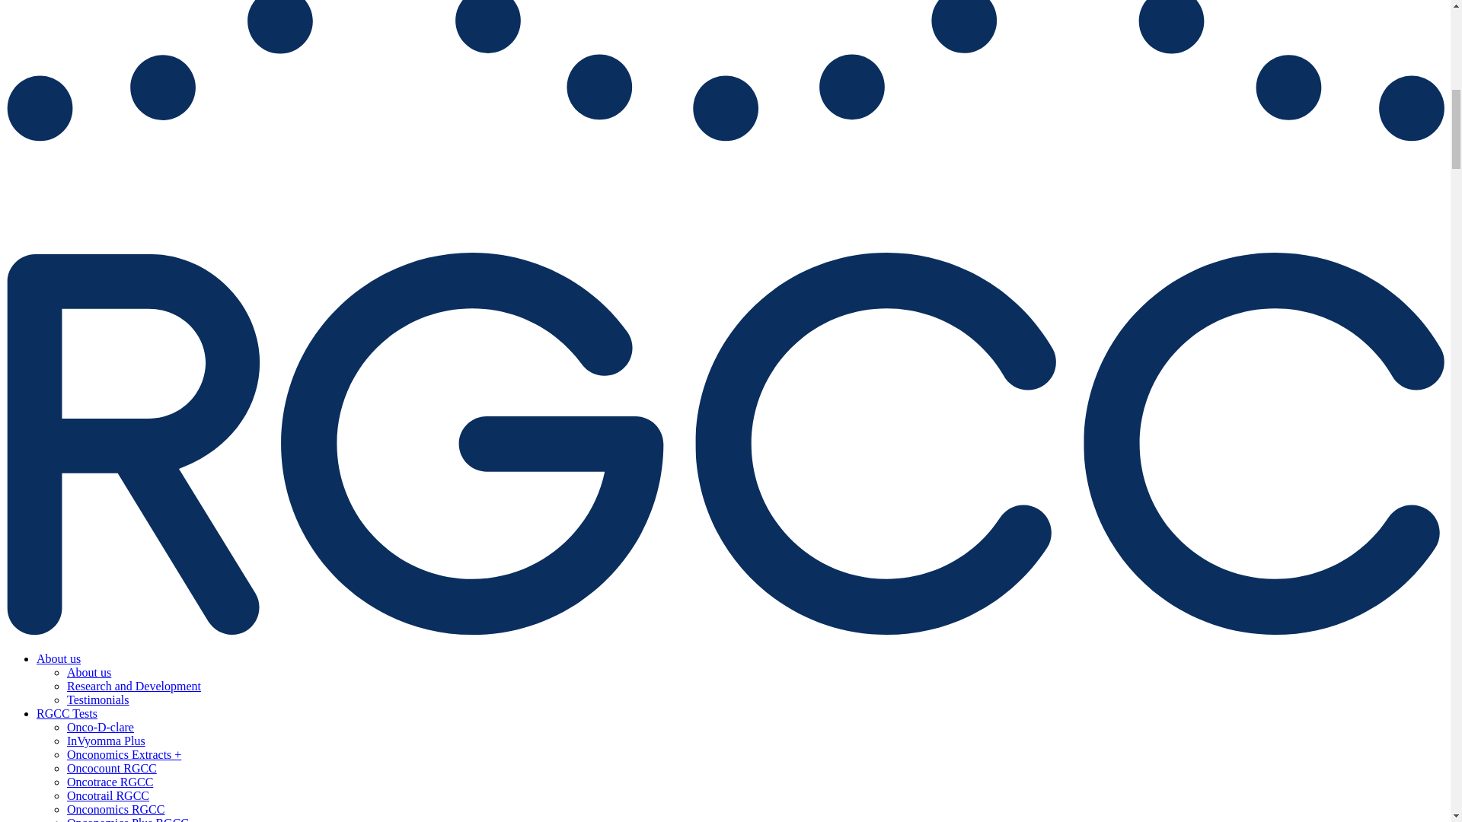 This screenshot has width=1462, height=822. Describe the element at coordinates (98, 699) in the screenshot. I see `Testimonials` at that location.